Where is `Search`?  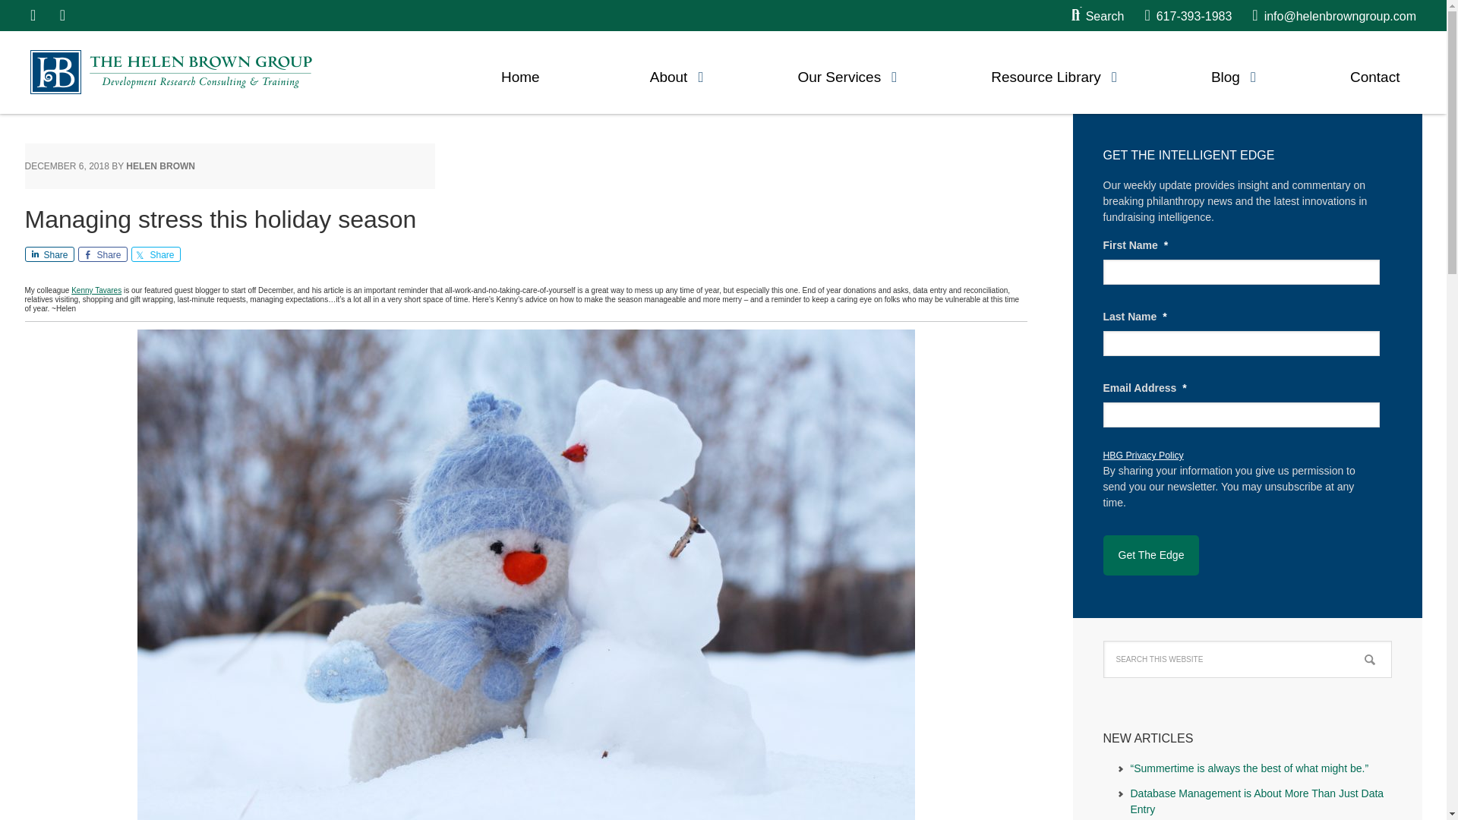 Search is located at coordinates (1098, 16).